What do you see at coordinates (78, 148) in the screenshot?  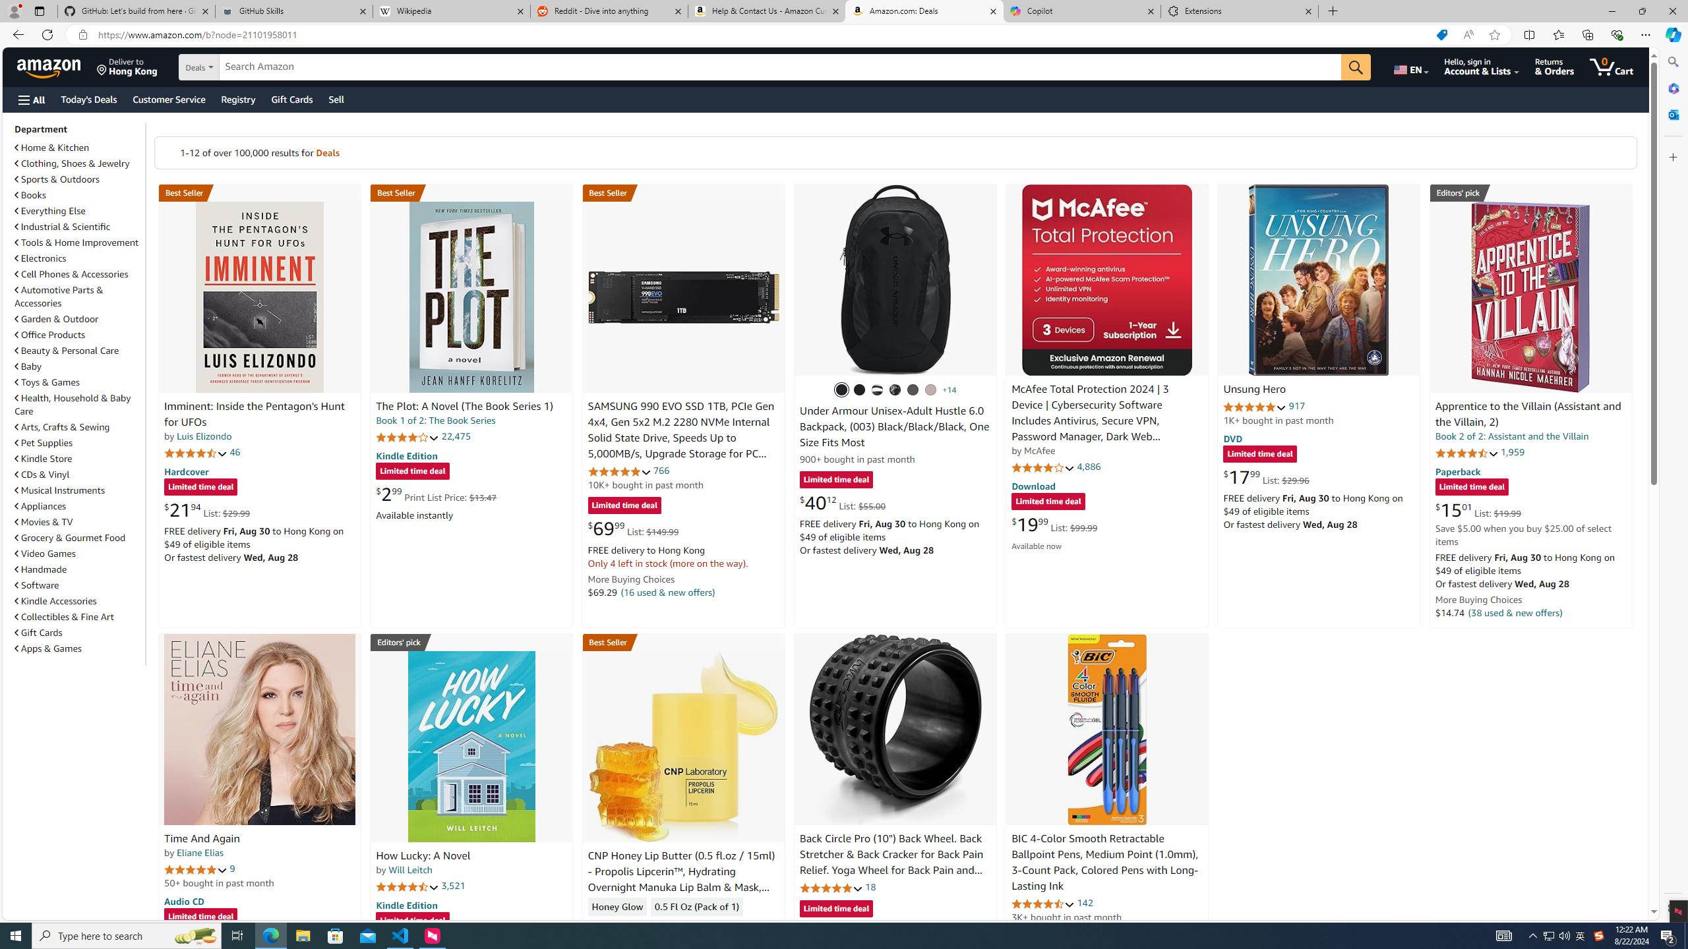 I see `Home & Kitchen` at bounding box center [78, 148].